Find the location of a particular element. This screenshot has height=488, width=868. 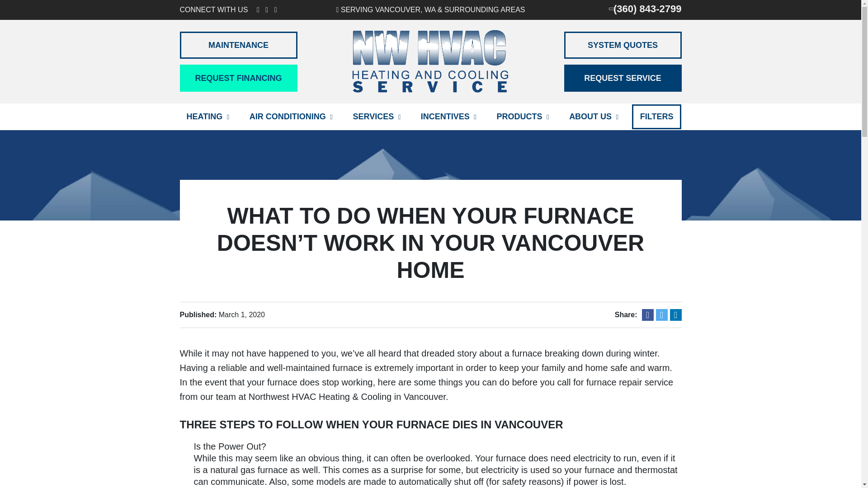

REQUEST SERVICE is located at coordinates (623, 78).